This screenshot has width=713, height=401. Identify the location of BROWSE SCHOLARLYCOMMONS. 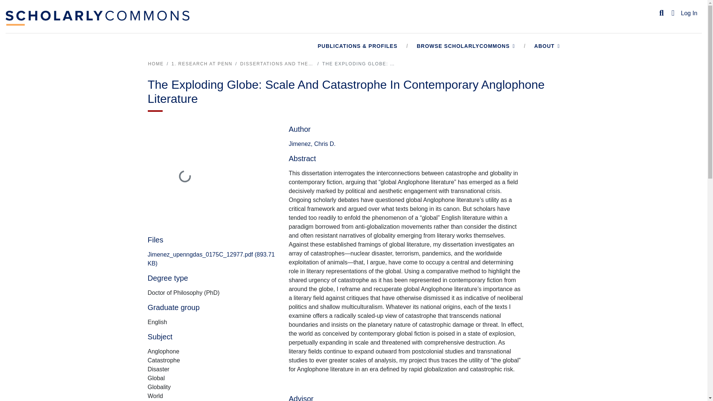
(466, 46).